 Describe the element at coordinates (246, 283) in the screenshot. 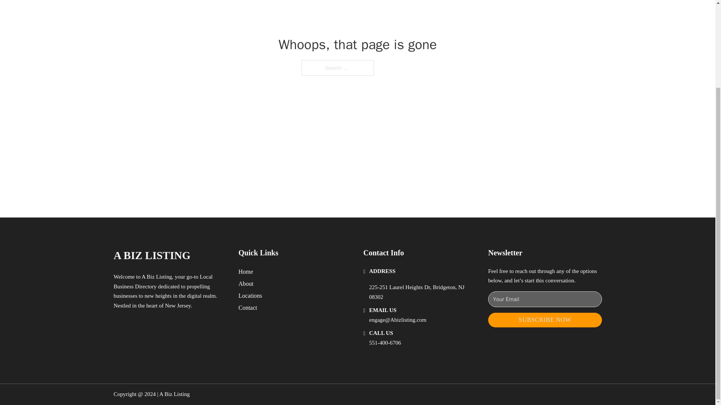

I see `About` at that location.